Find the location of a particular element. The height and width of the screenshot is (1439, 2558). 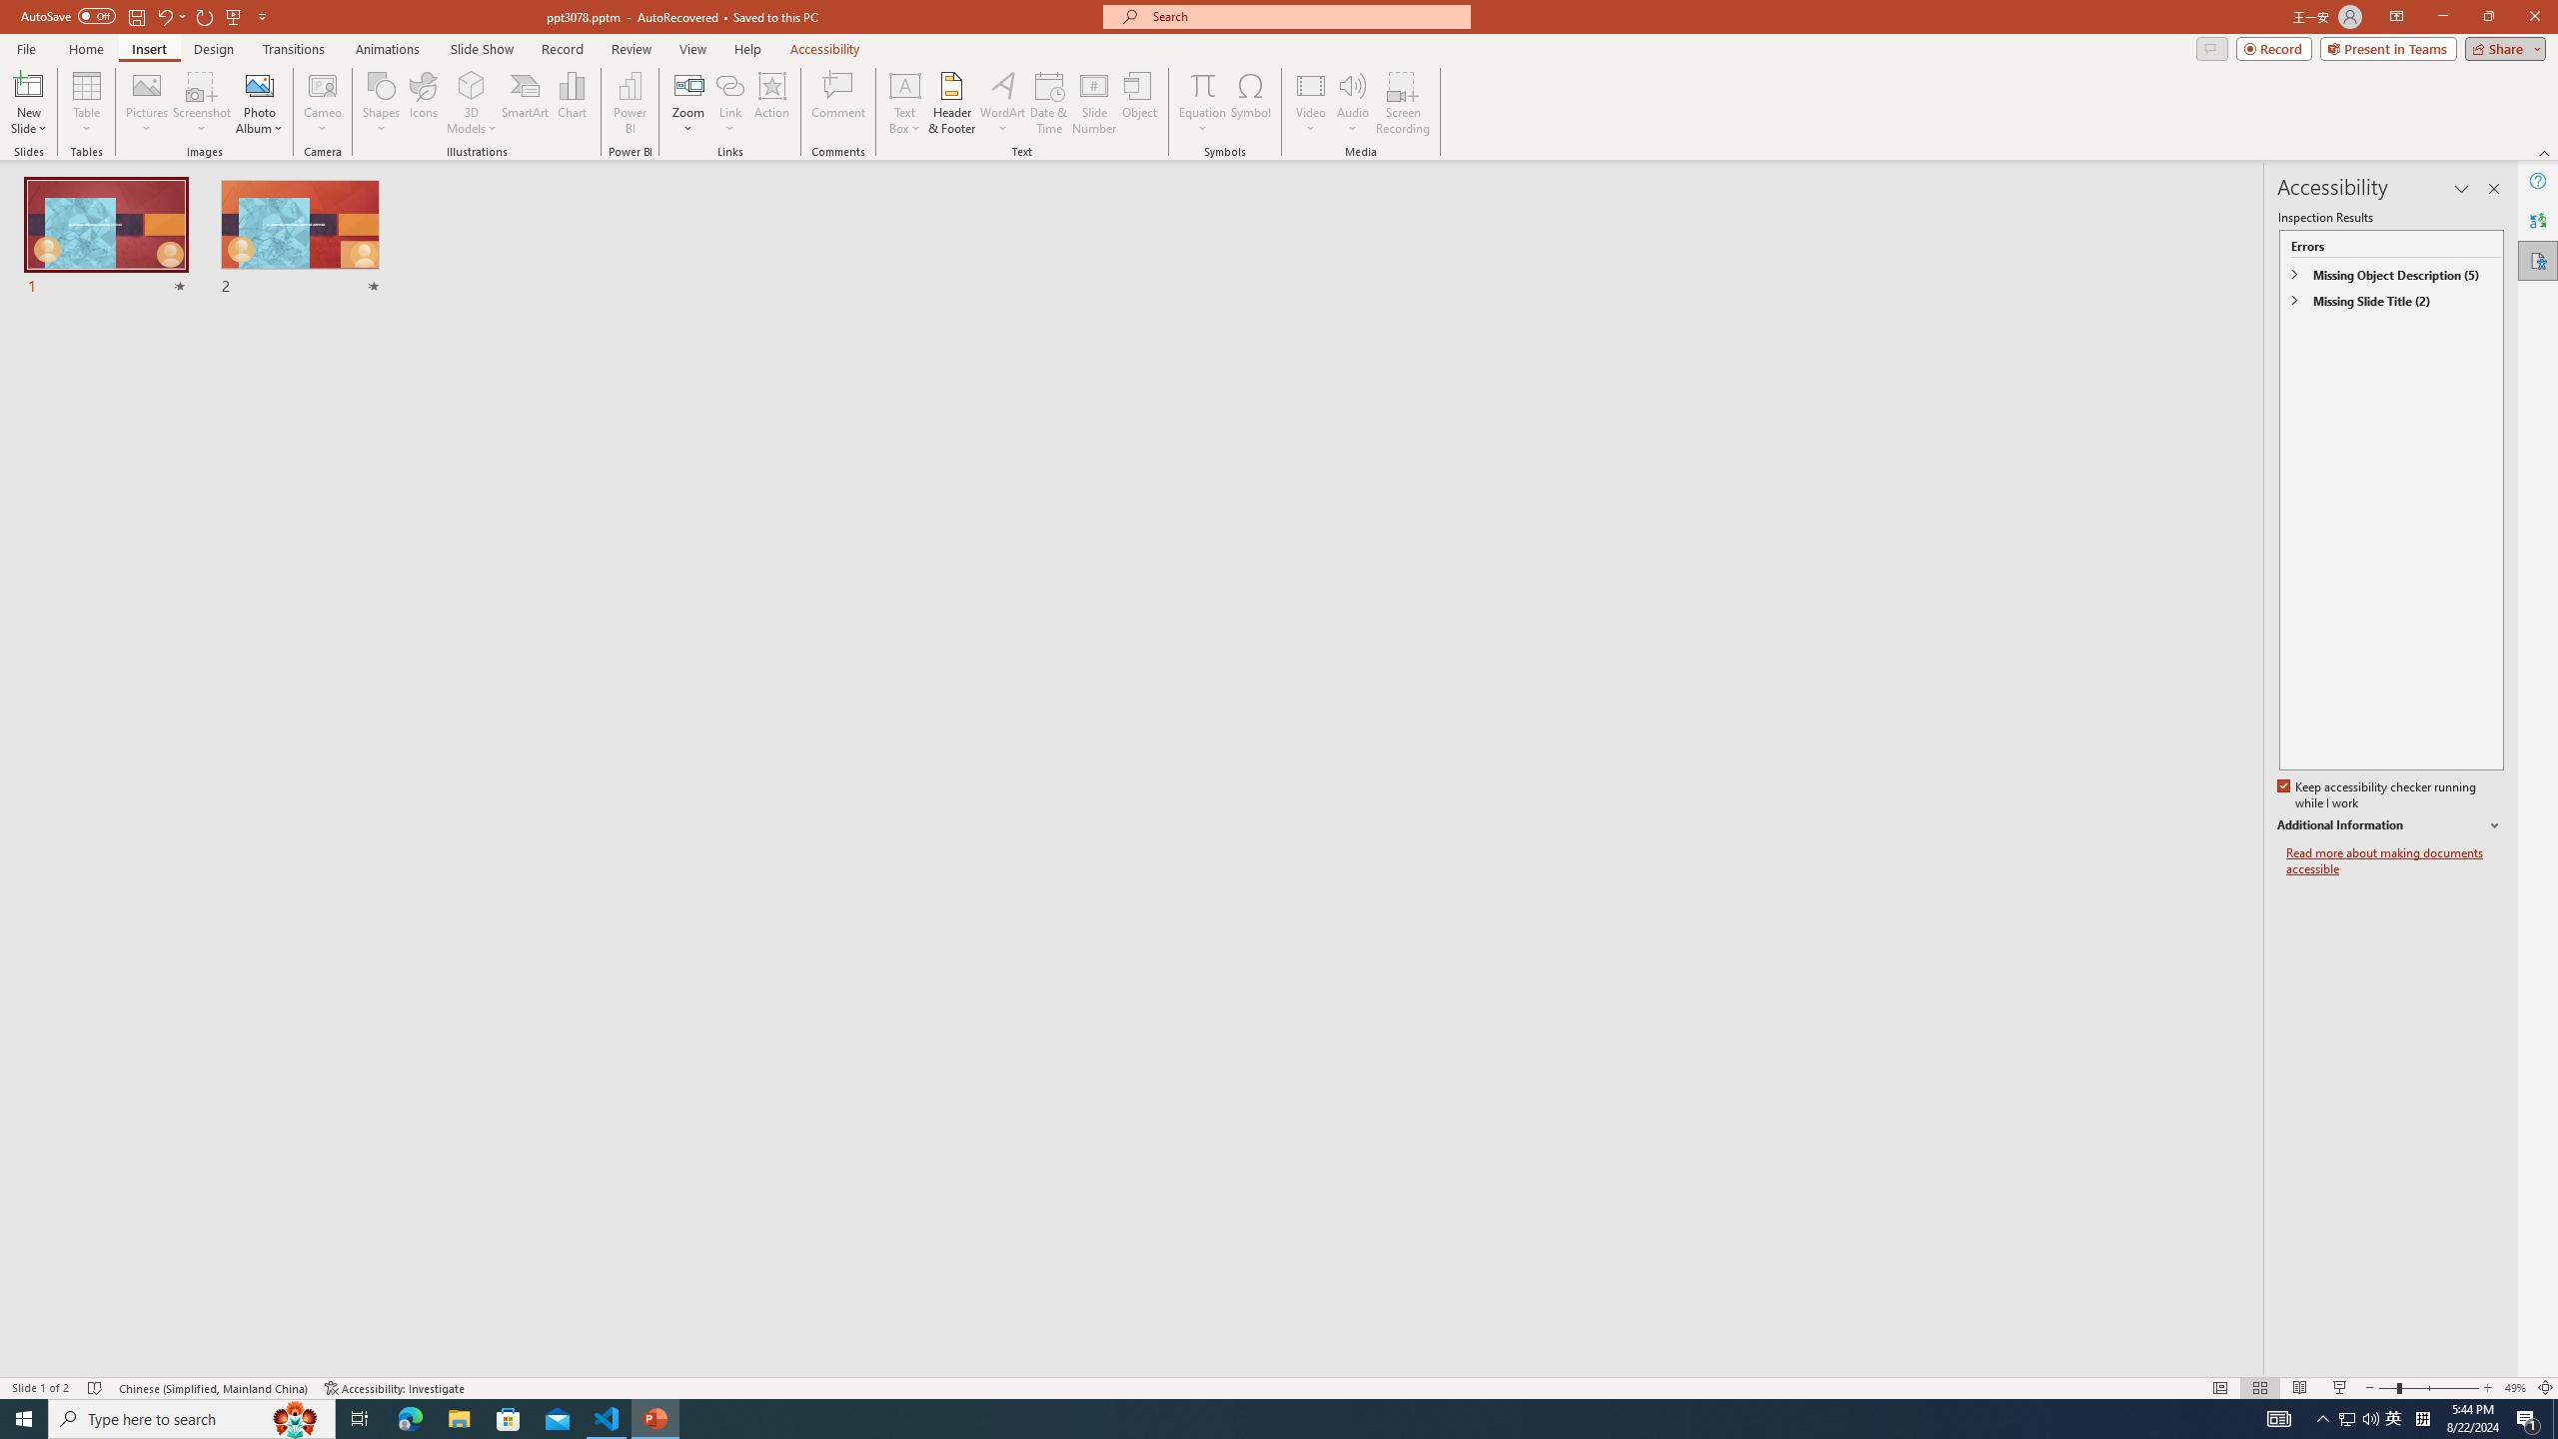

Link is located at coordinates (729, 85).